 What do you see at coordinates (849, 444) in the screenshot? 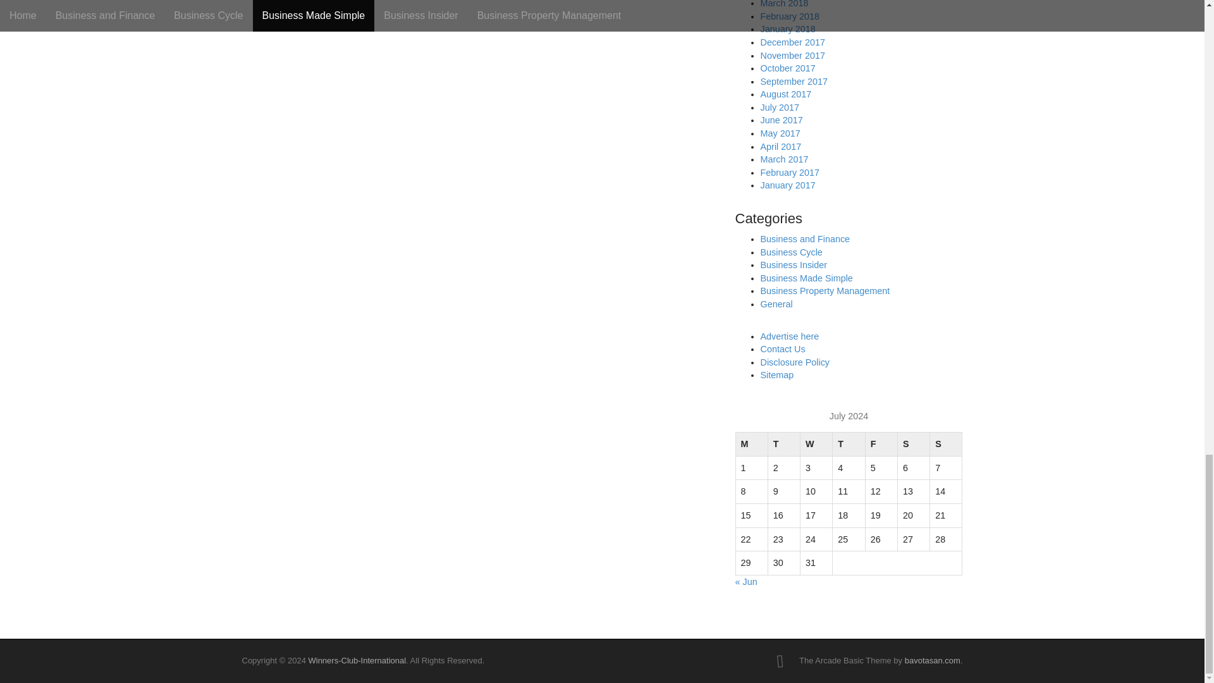
I see `Thursday` at bounding box center [849, 444].